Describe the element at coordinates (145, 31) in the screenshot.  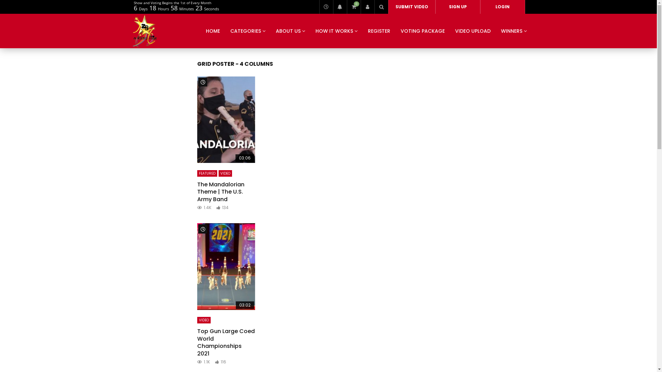
I see `2B A Rising Star` at that location.